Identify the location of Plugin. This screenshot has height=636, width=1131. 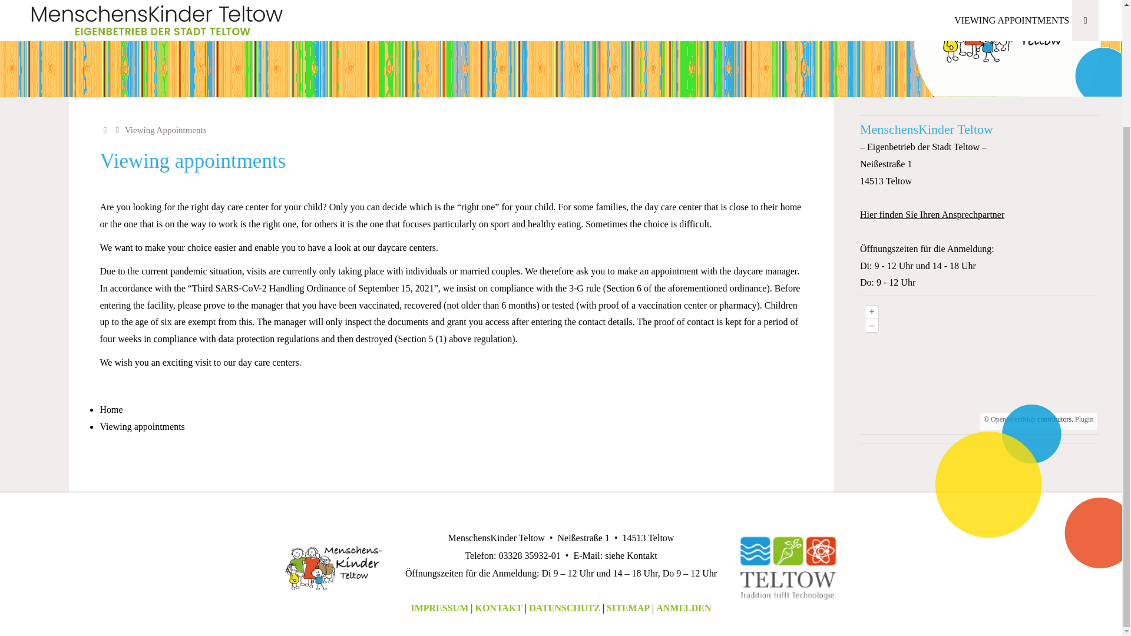
(1083, 419).